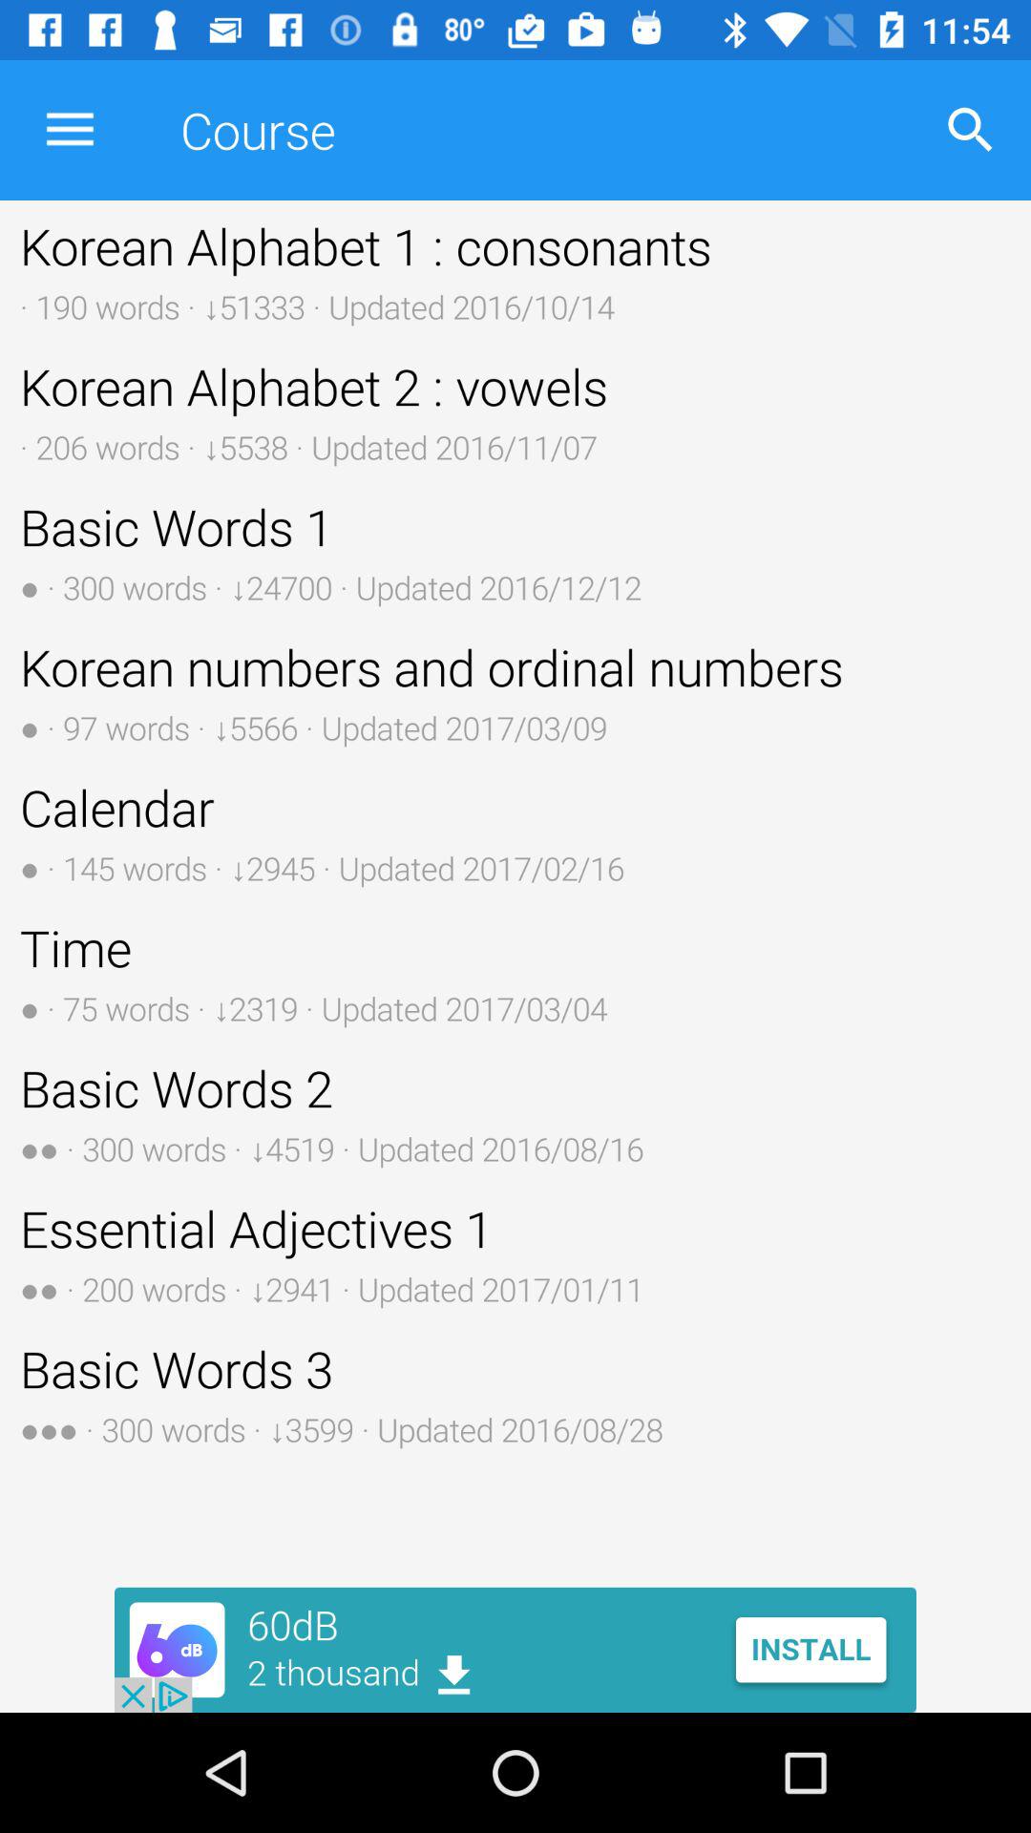 The image size is (1031, 1833). Describe the element at coordinates (515, 1650) in the screenshot. I see `open 60db advertisement` at that location.